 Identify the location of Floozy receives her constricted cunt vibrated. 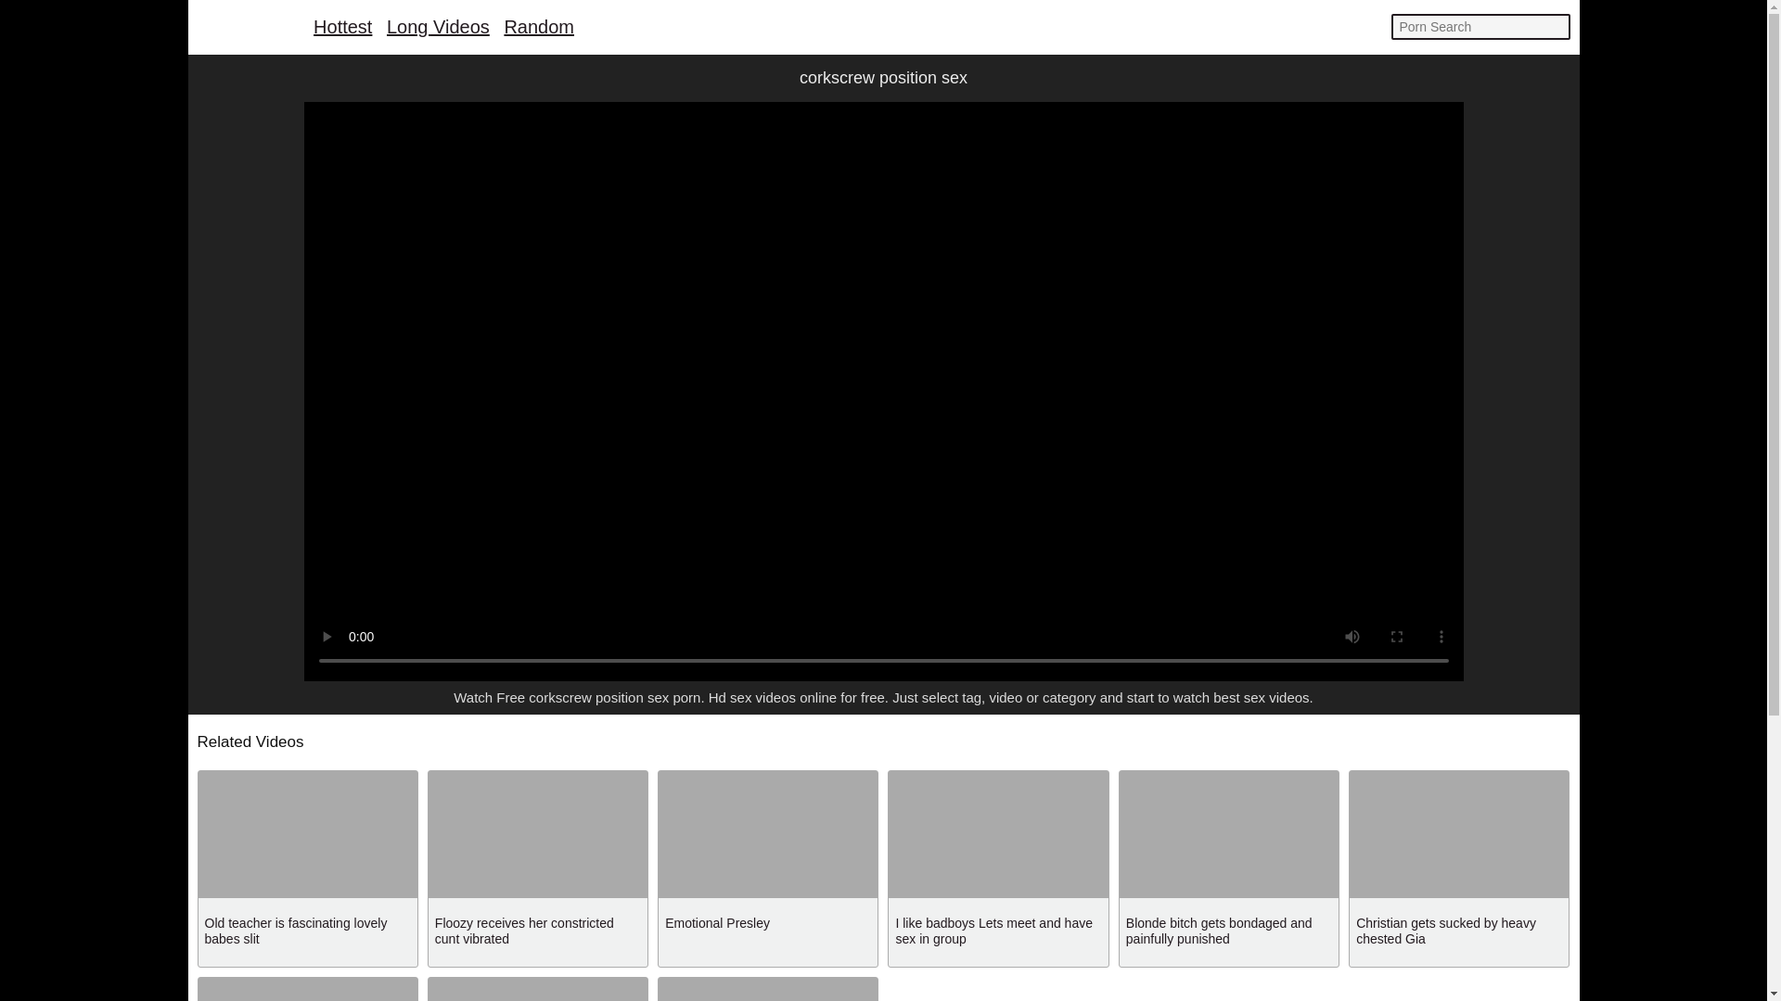
(524, 931).